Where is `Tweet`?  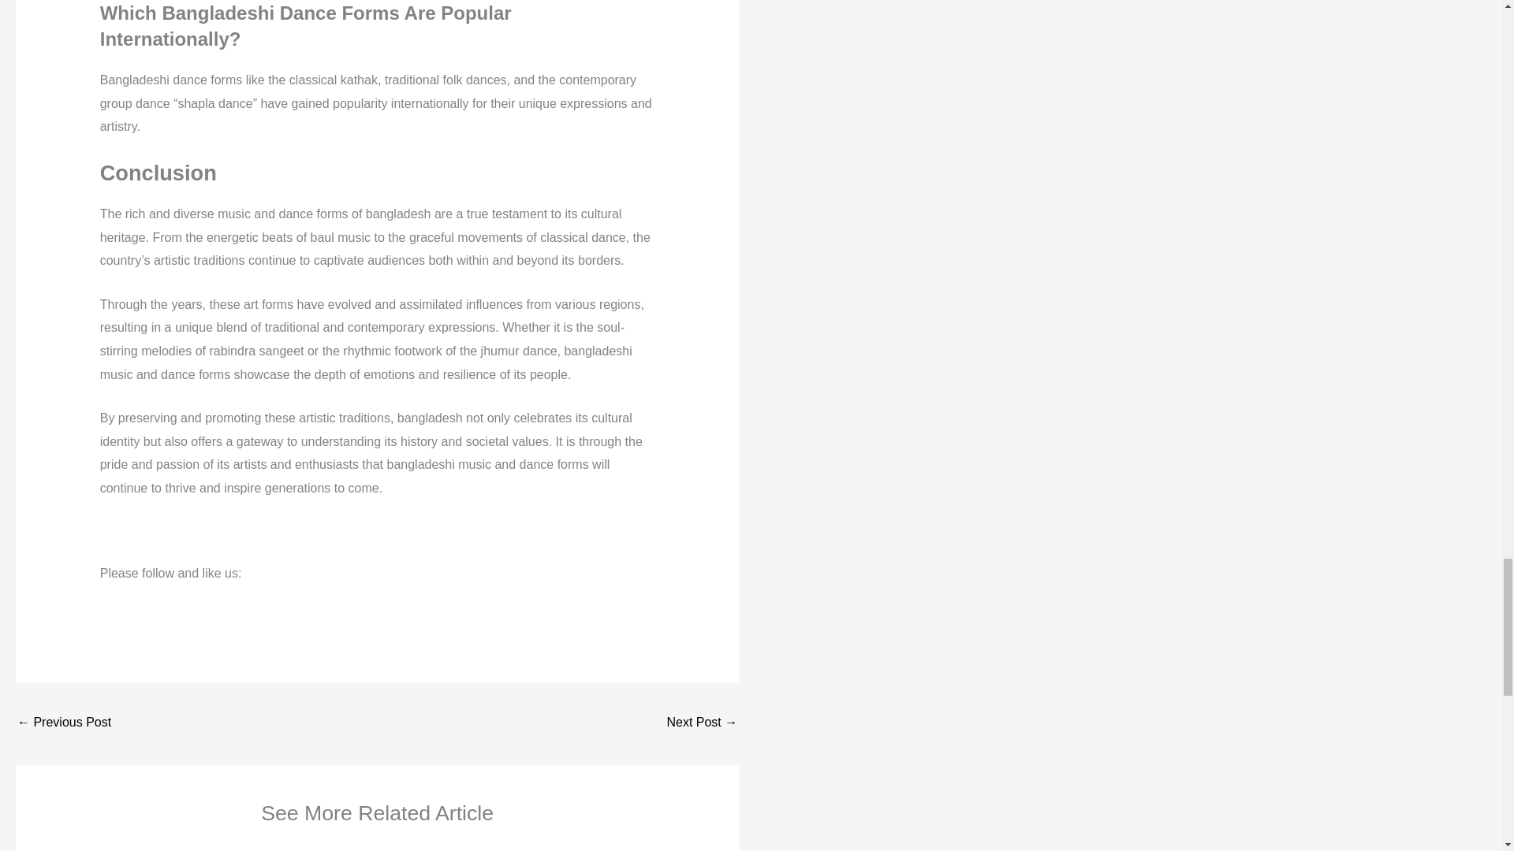 Tweet is located at coordinates (244, 596).